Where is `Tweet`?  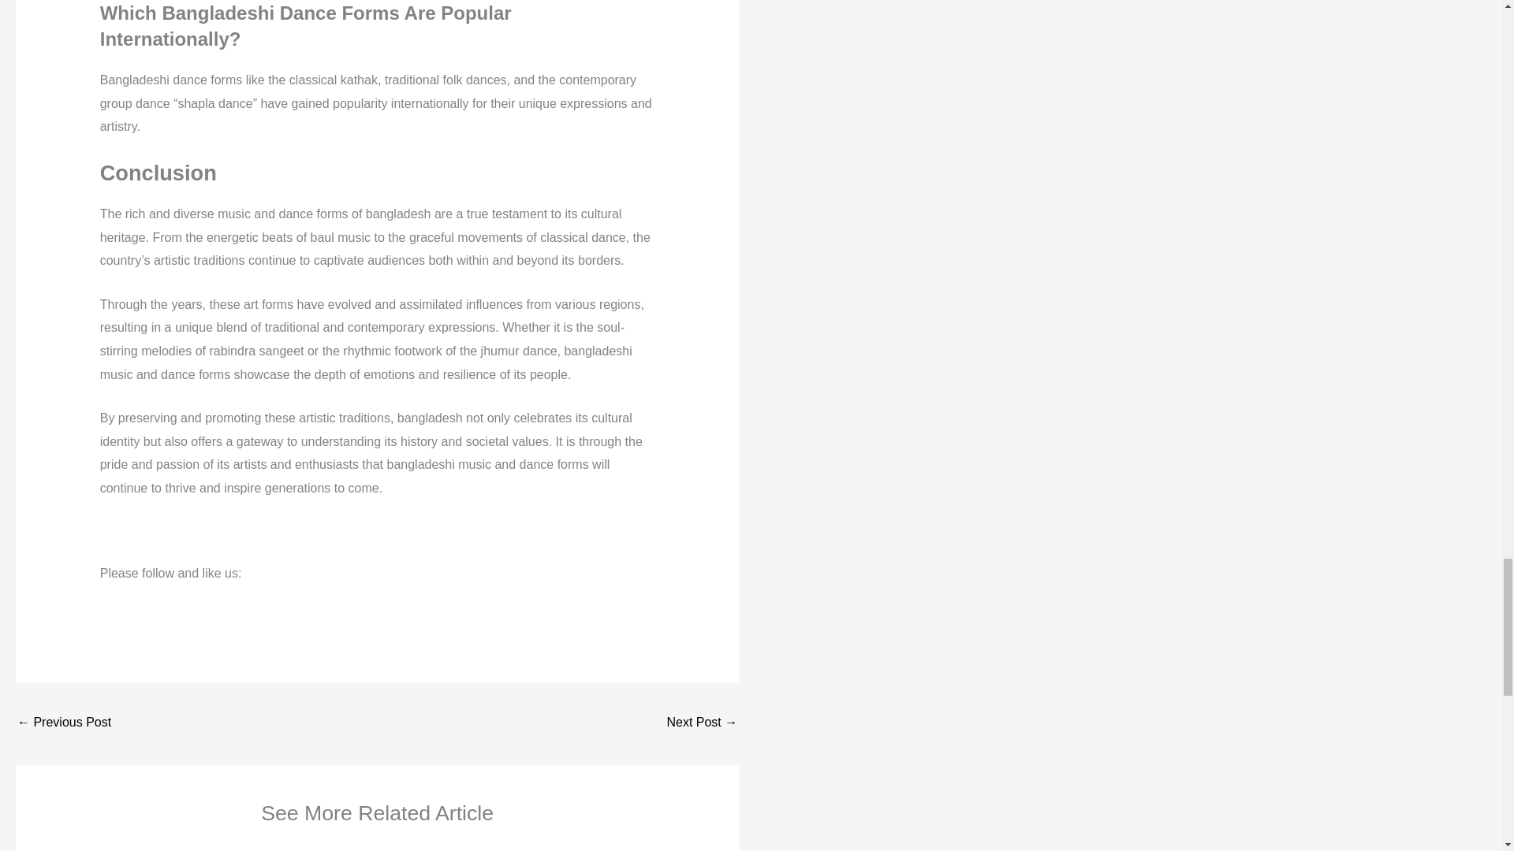 Tweet is located at coordinates (244, 596).